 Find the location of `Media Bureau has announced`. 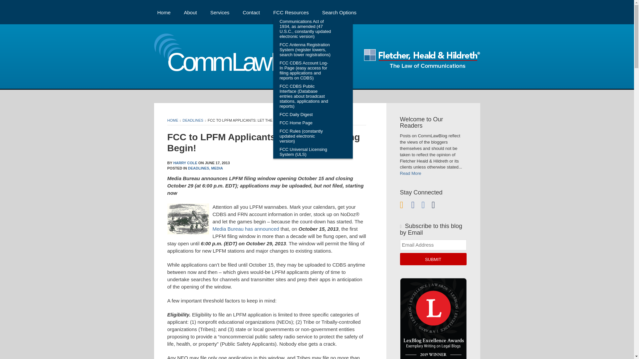

Media Bureau has announced is located at coordinates (245, 229).